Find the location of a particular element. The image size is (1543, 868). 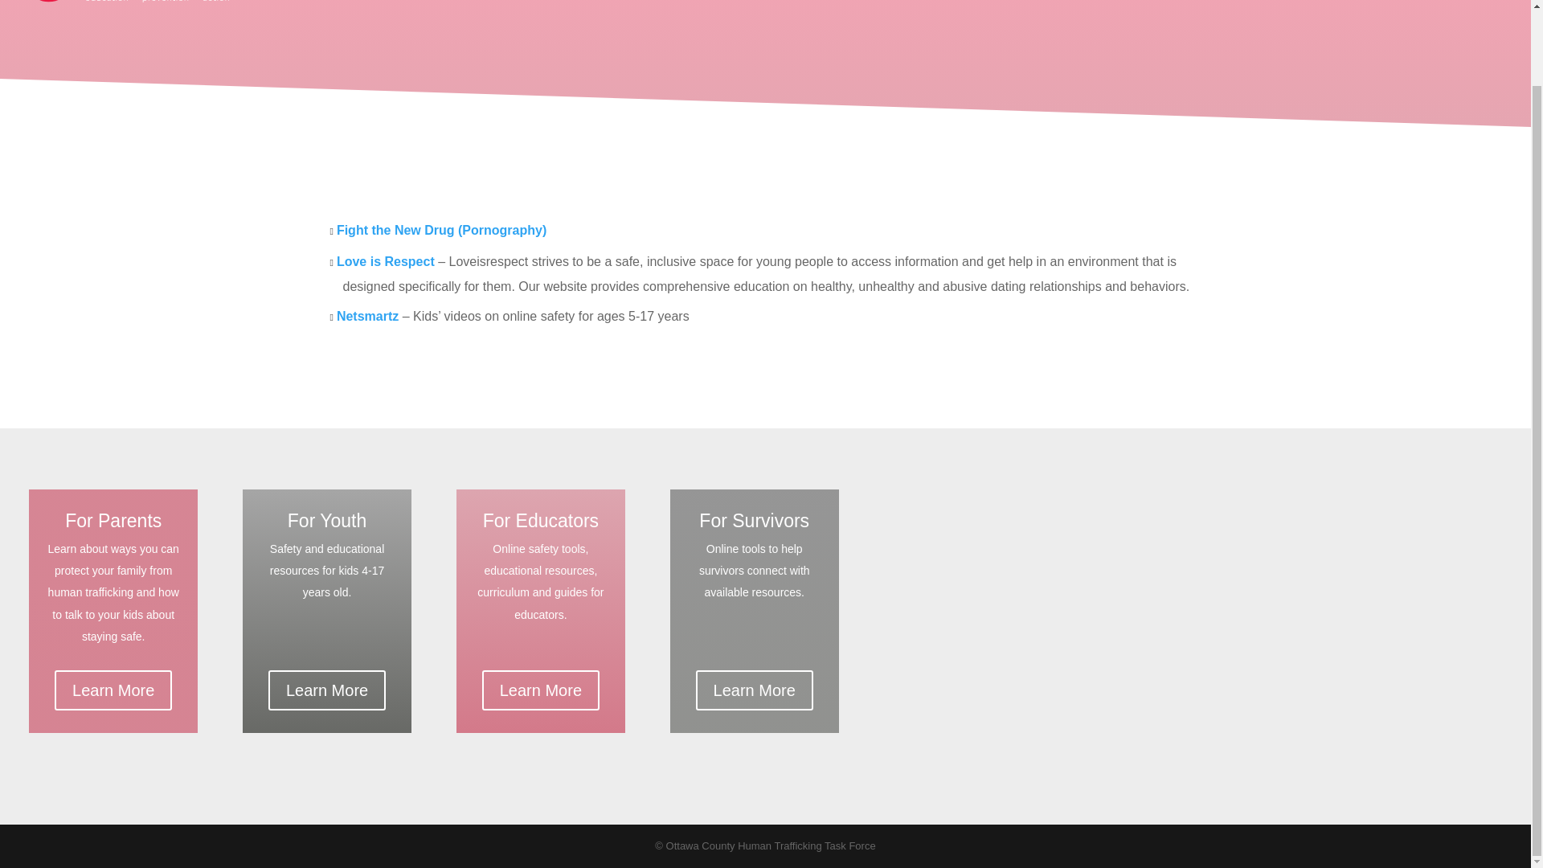

Learn More is located at coordinates (540, 690).